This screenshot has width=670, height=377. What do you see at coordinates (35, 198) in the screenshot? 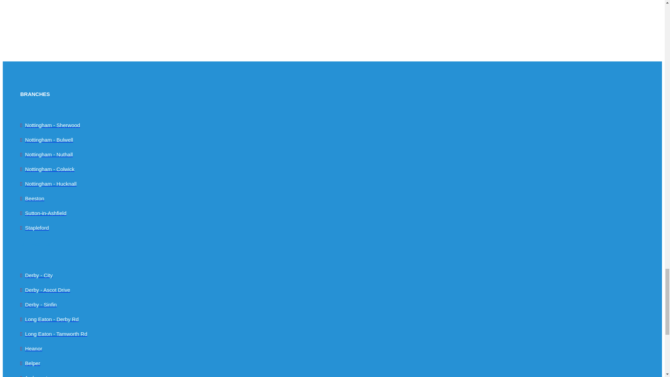
I see `Beeston` at bounding box center [35, 198].